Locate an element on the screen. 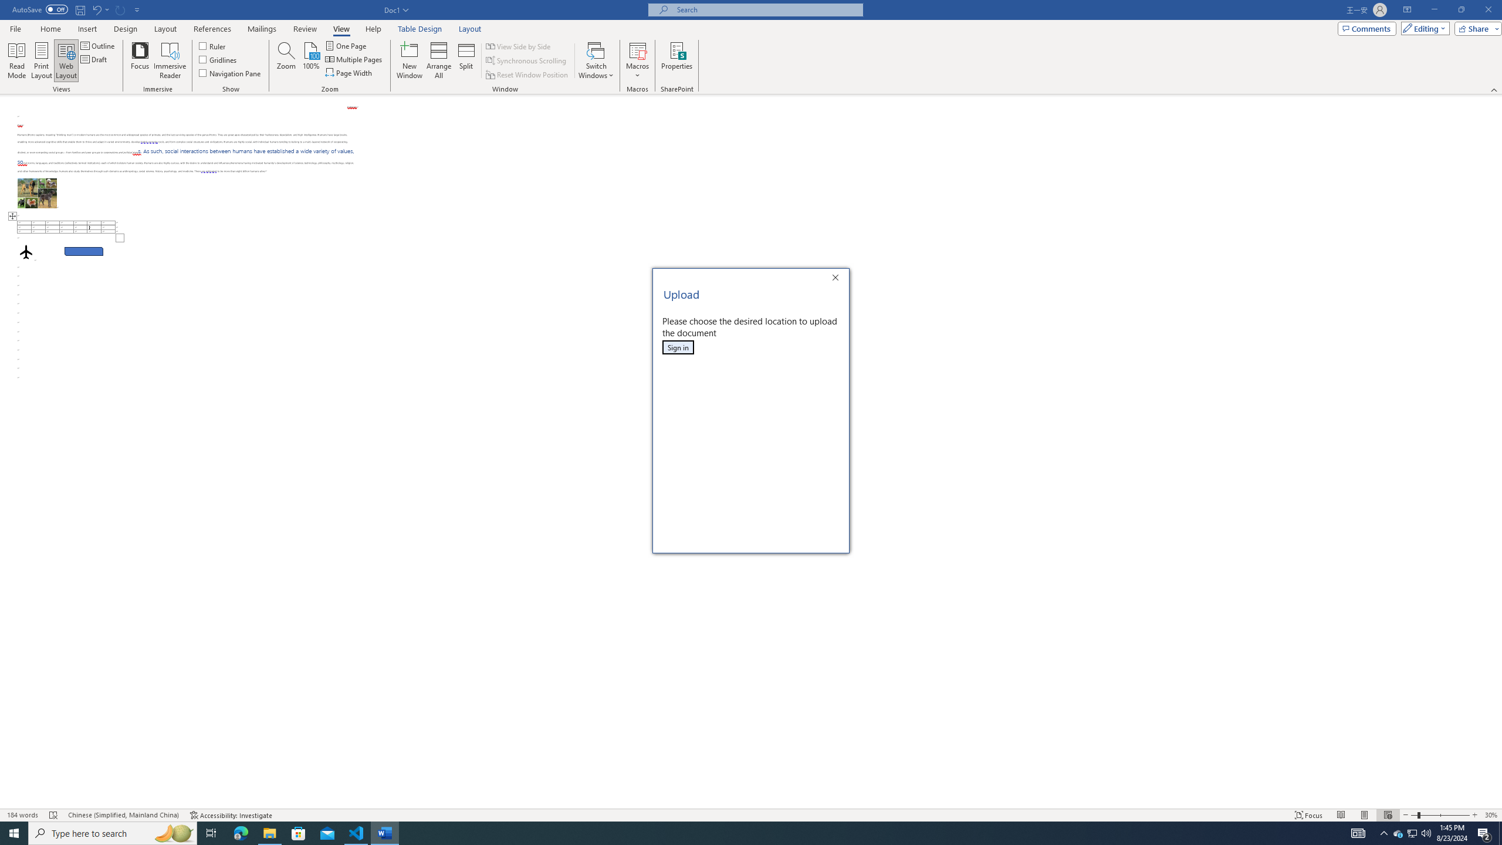 The width and height of the screenshot is (1502, 845). Task View is located at coordinates (211, 833).